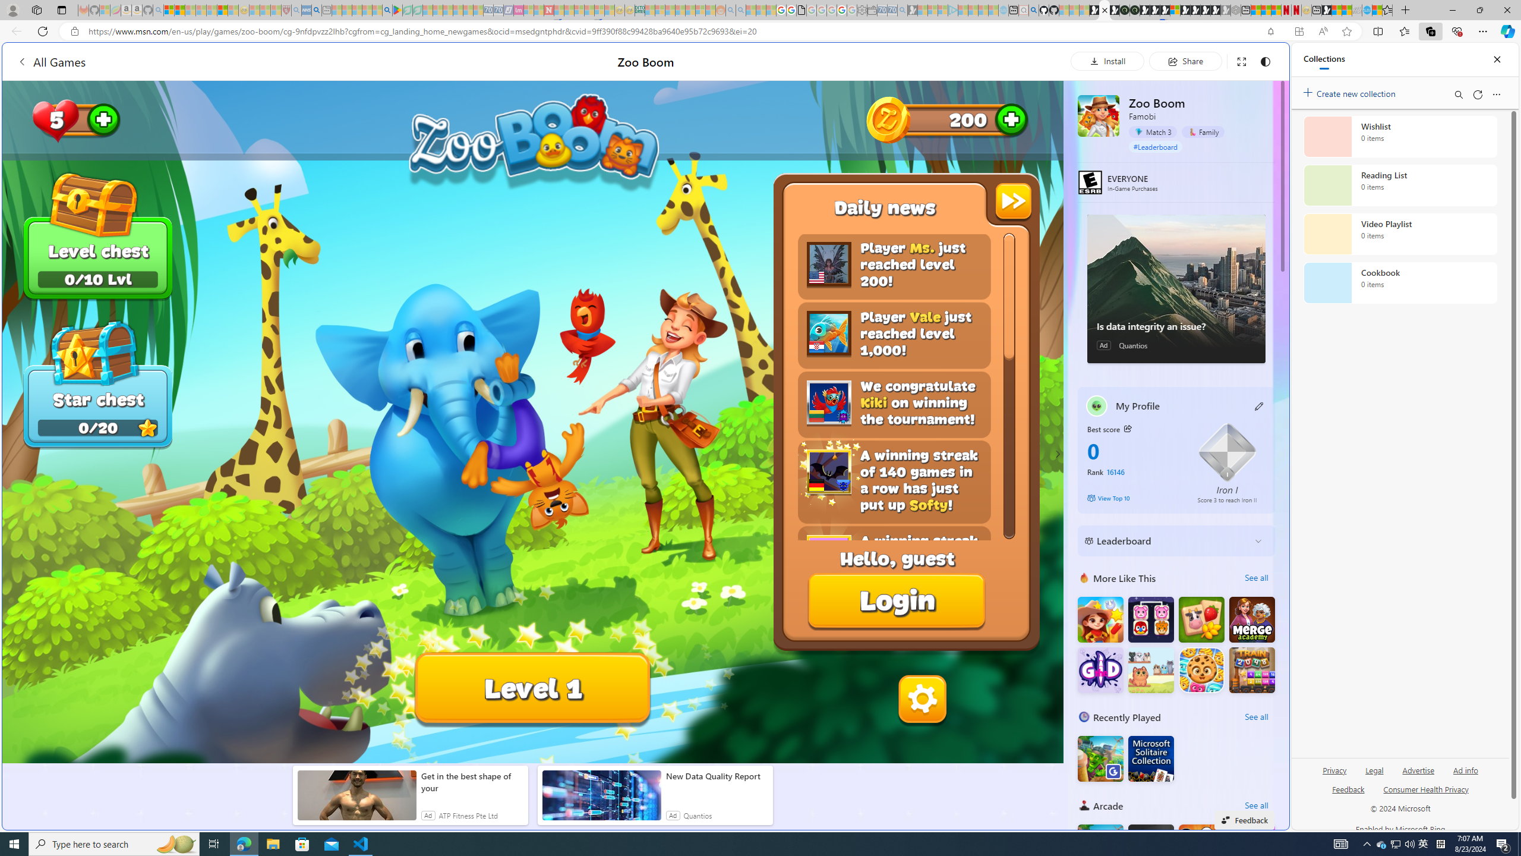 This screenshot has width=1521, height=856. Describe the element at coordinates (1153, 132) in the screenshot. I see `Match 3` at that location.